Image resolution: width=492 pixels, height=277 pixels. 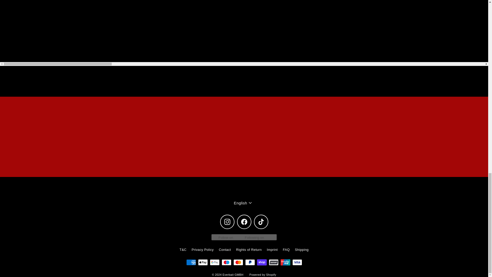 I want to click on Everbait on Facebook, so click(x=244, y=222).